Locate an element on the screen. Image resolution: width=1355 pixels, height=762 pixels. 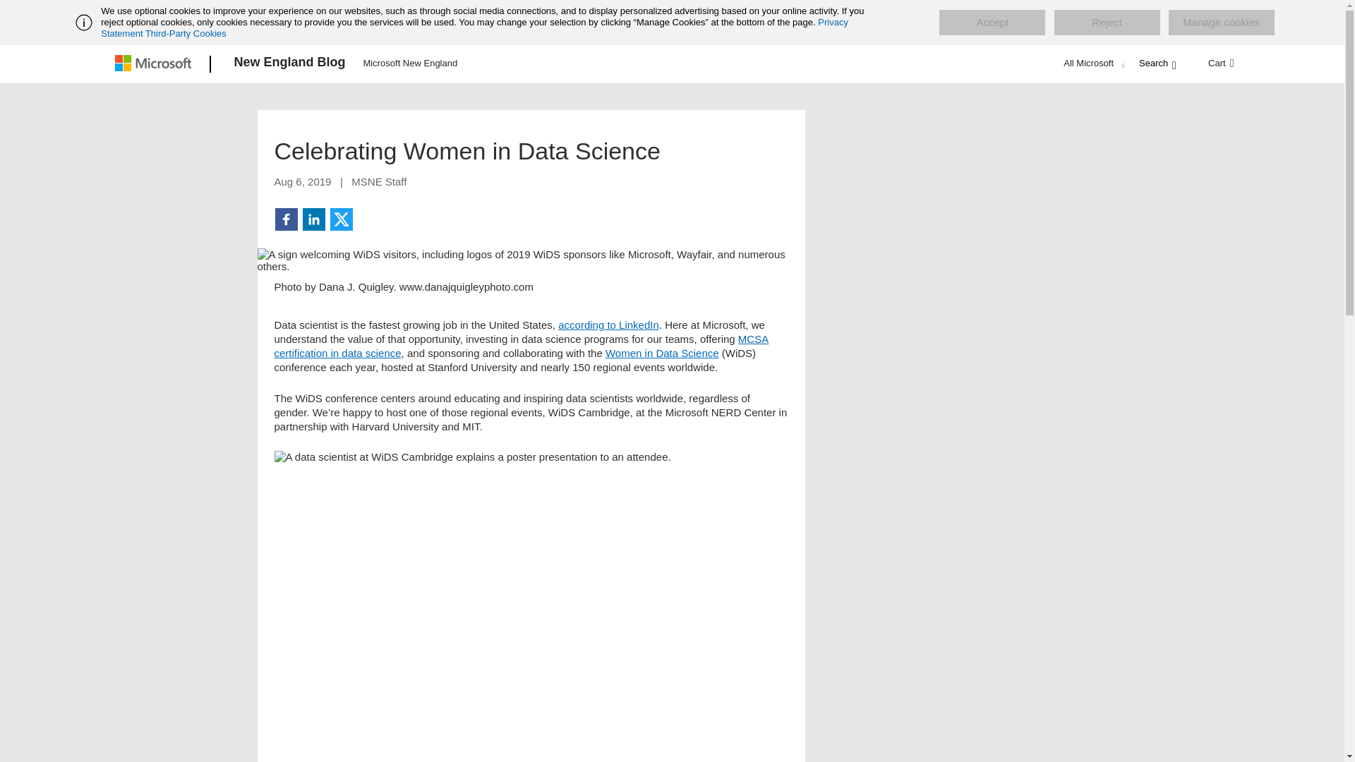
August 6, 2019 is located at coordinates (302, 181).